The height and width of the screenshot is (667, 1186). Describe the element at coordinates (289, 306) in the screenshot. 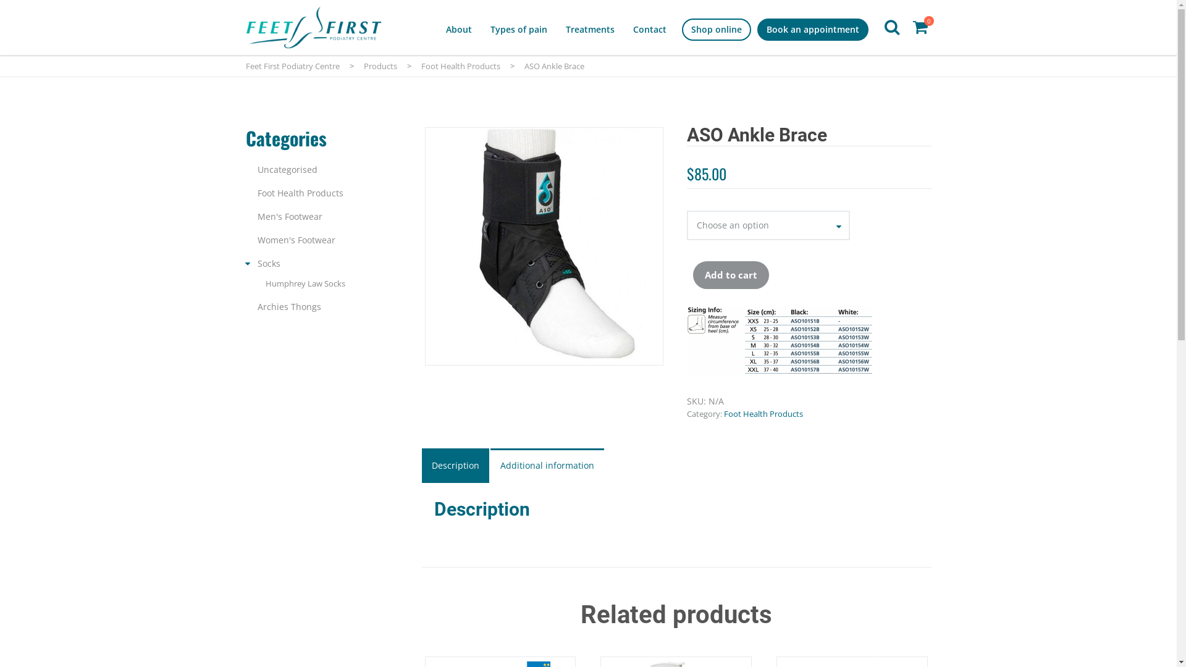

I see `Archies Thongs` at that location.